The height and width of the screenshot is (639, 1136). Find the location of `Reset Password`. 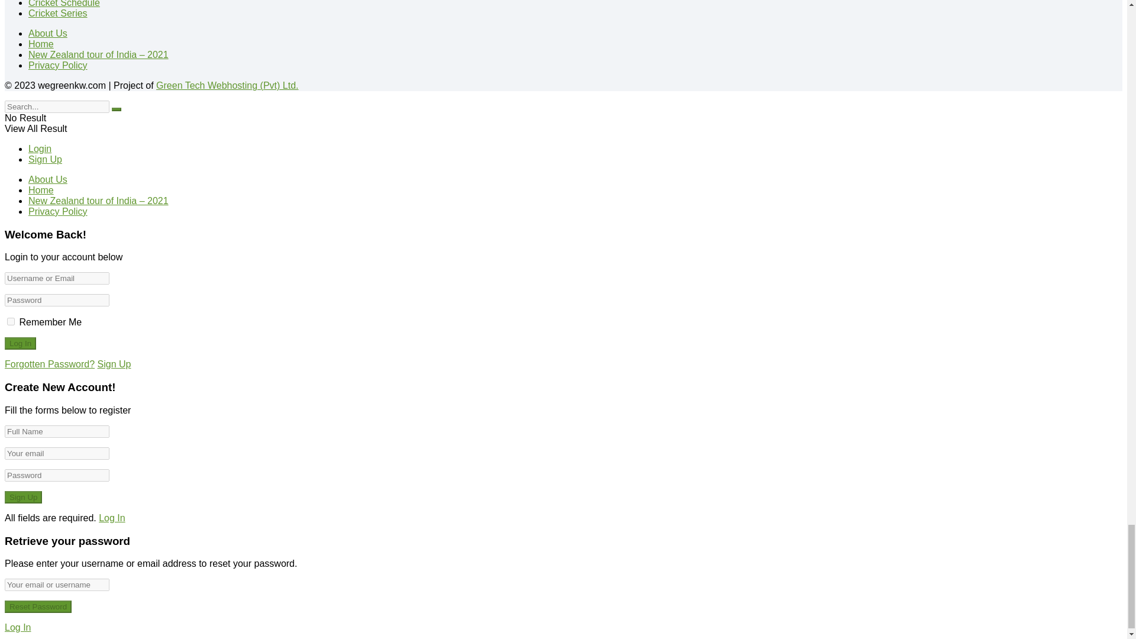

Reset Password is located at coordinates (38, 606).